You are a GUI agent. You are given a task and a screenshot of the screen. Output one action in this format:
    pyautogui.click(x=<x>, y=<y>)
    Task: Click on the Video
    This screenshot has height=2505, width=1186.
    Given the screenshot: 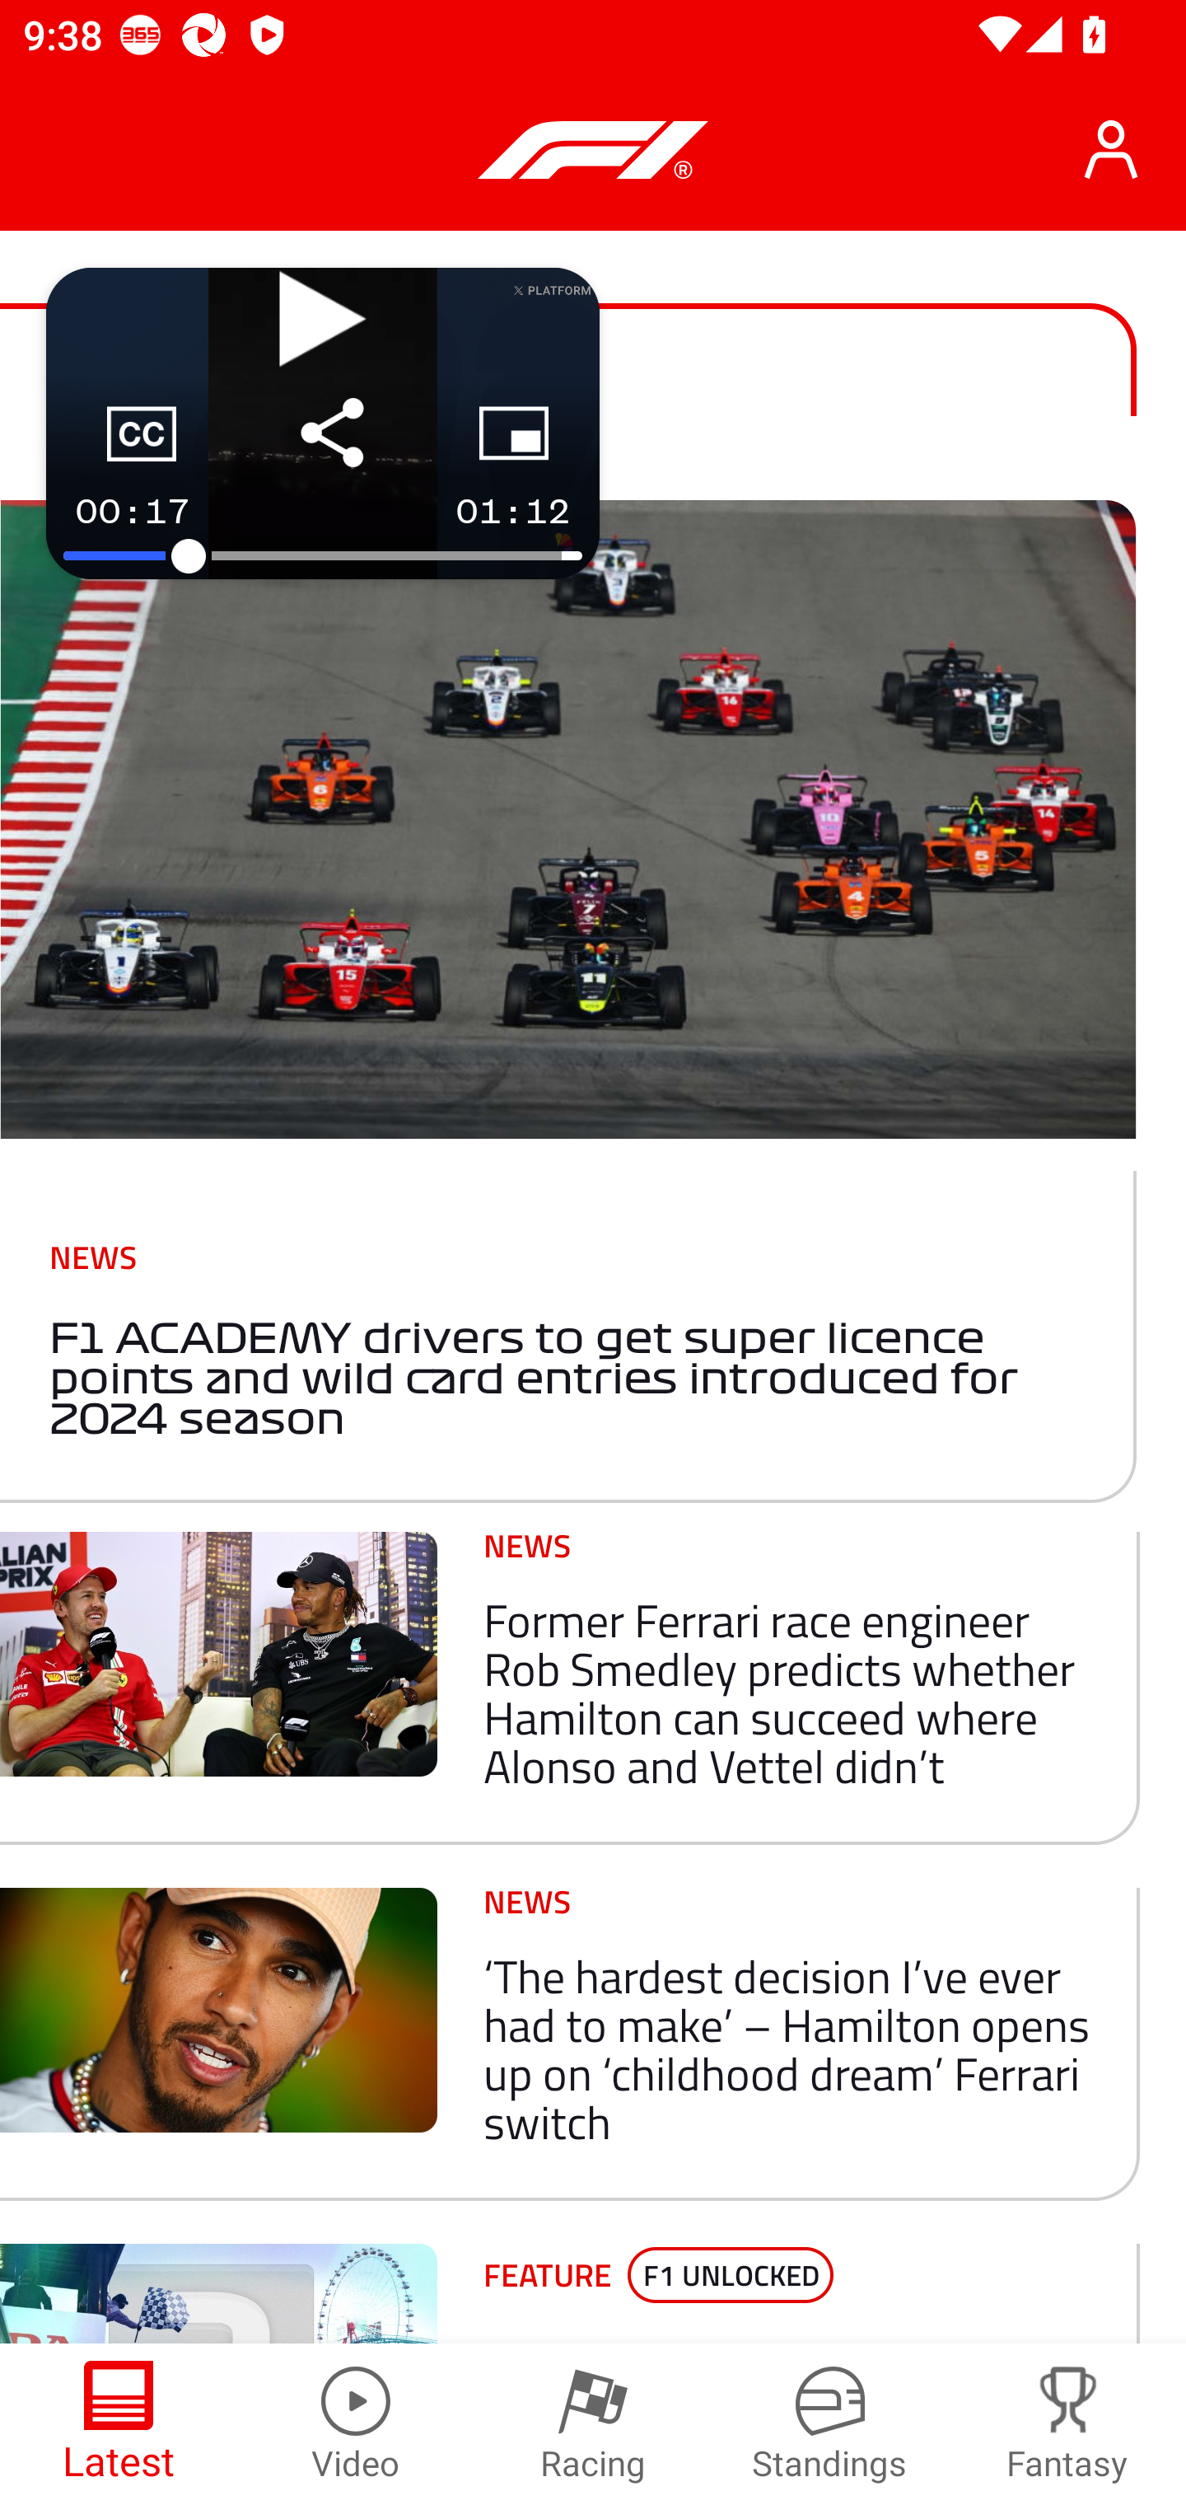 What is the action you would take?
    pyautogui.click(x=356, y=2424)
    